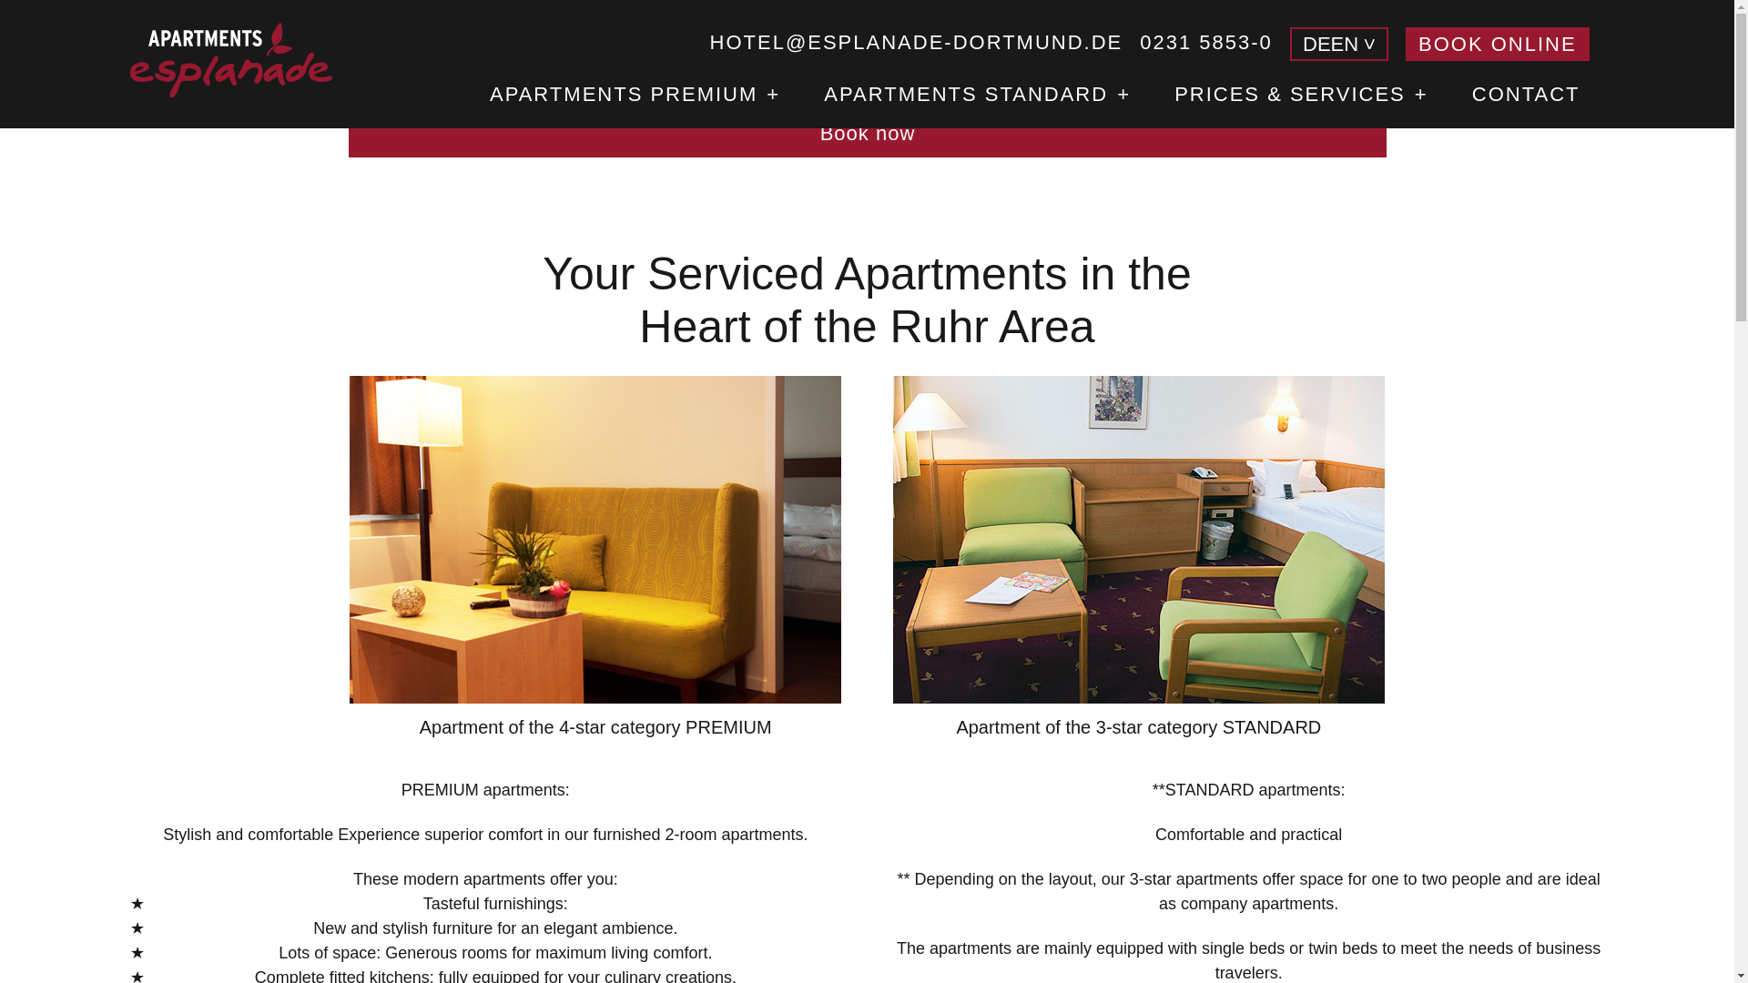  I want to click on APARTMENTS STANDARD, so click(974, 102).